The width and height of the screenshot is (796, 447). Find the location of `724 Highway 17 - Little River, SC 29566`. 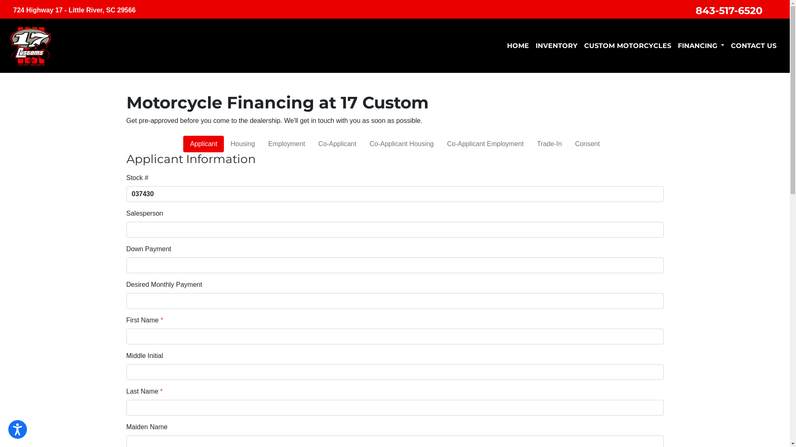

724 Highway 17 - Little River, SC 29566 is located at coordinates (75, 10).